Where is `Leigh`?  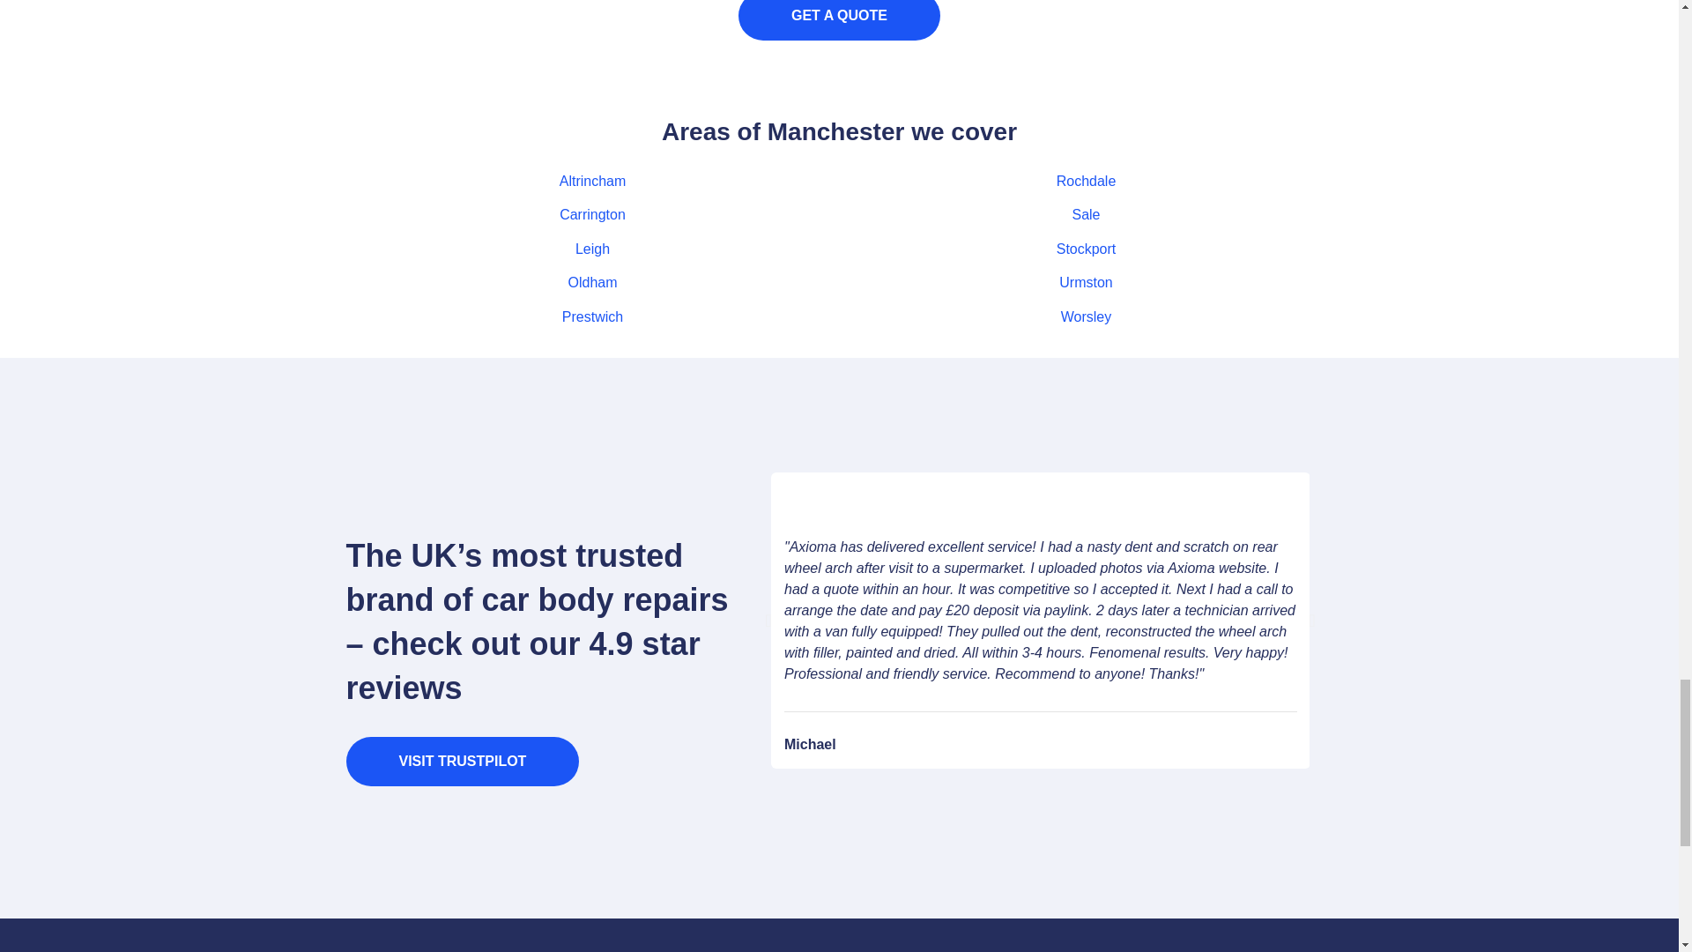
Leigh is located at coordinates (592, 249).